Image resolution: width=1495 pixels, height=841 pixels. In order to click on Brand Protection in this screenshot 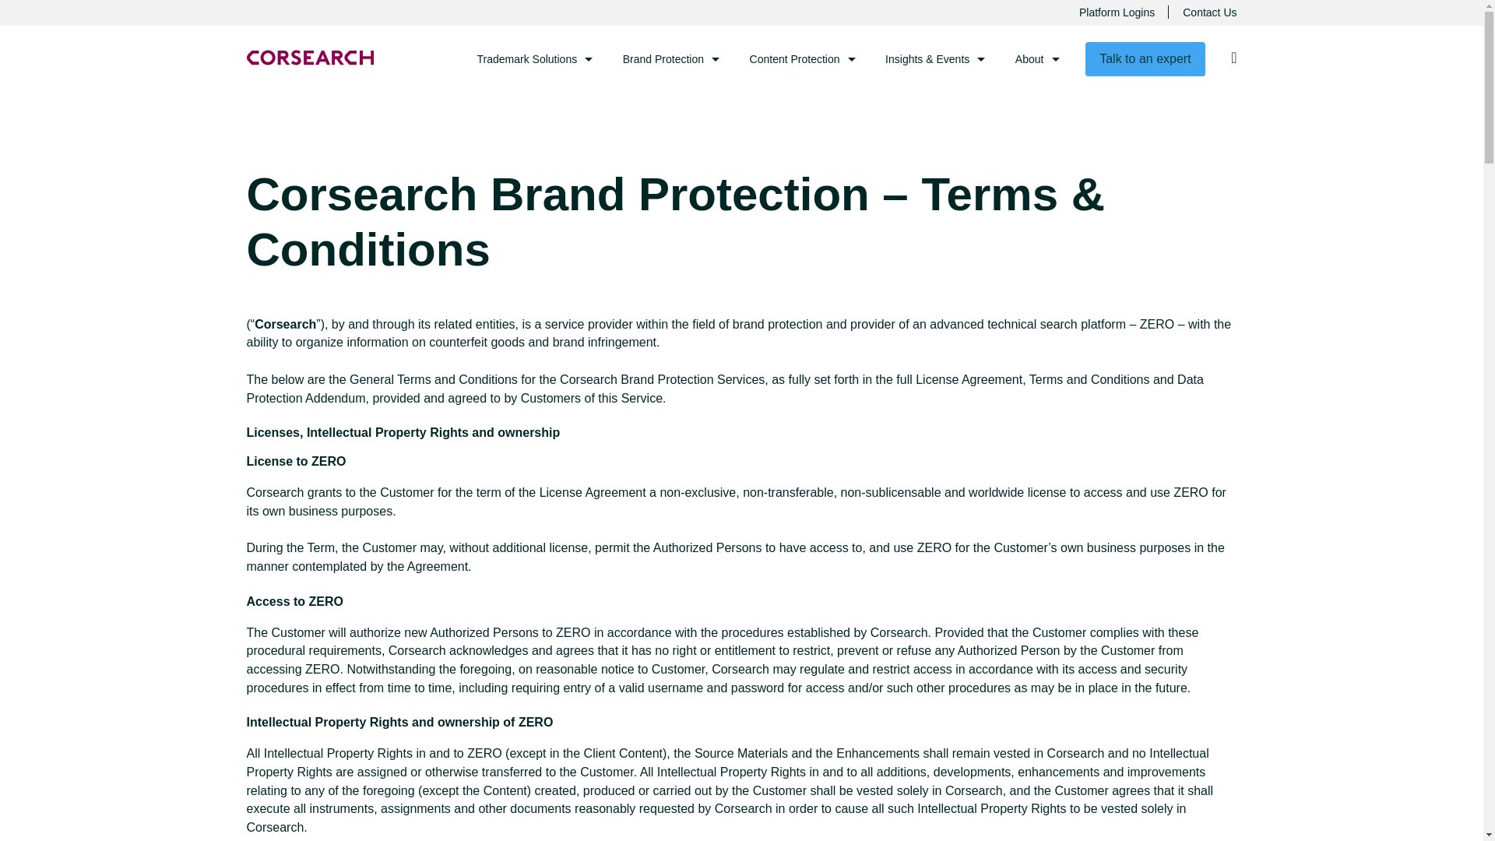, I will do `click(671, 58)`.